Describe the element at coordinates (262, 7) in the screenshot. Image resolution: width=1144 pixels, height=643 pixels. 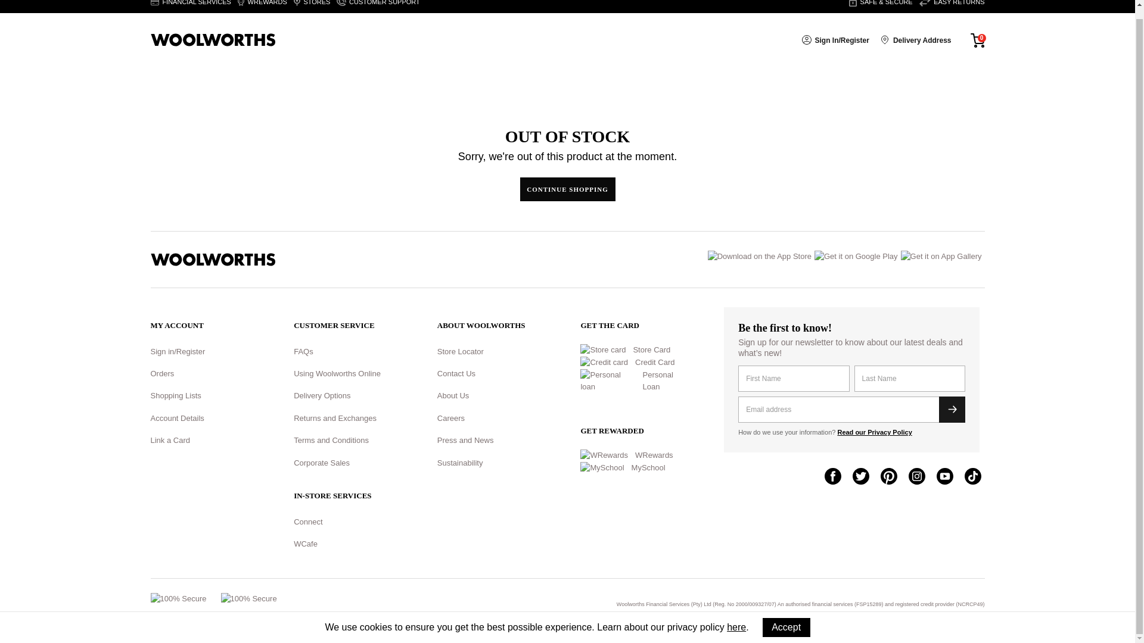
I see `Wrewards` at that location.